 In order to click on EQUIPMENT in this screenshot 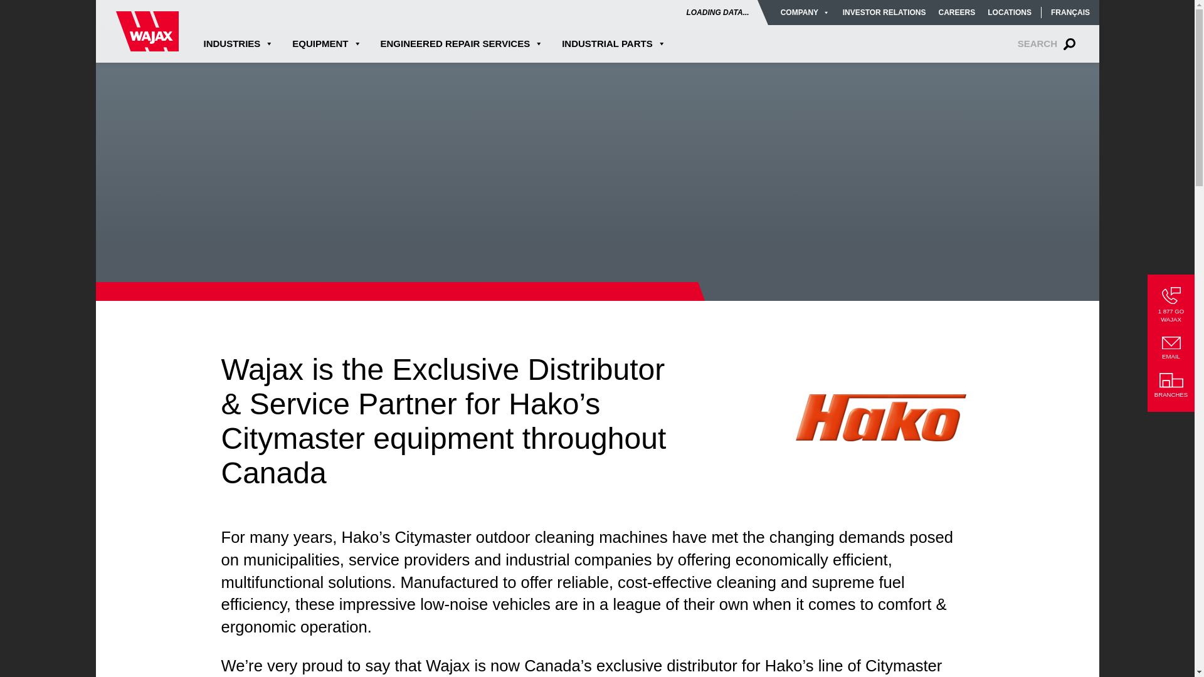, I will do `click(327, 43)`.